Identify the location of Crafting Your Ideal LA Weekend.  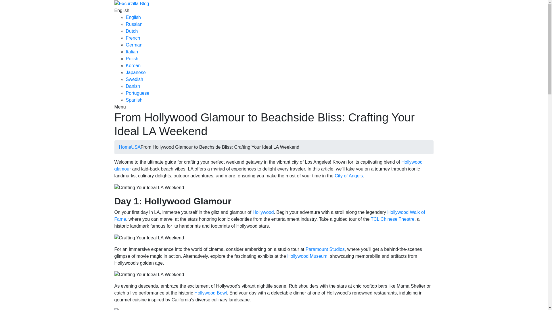
(149, 188).